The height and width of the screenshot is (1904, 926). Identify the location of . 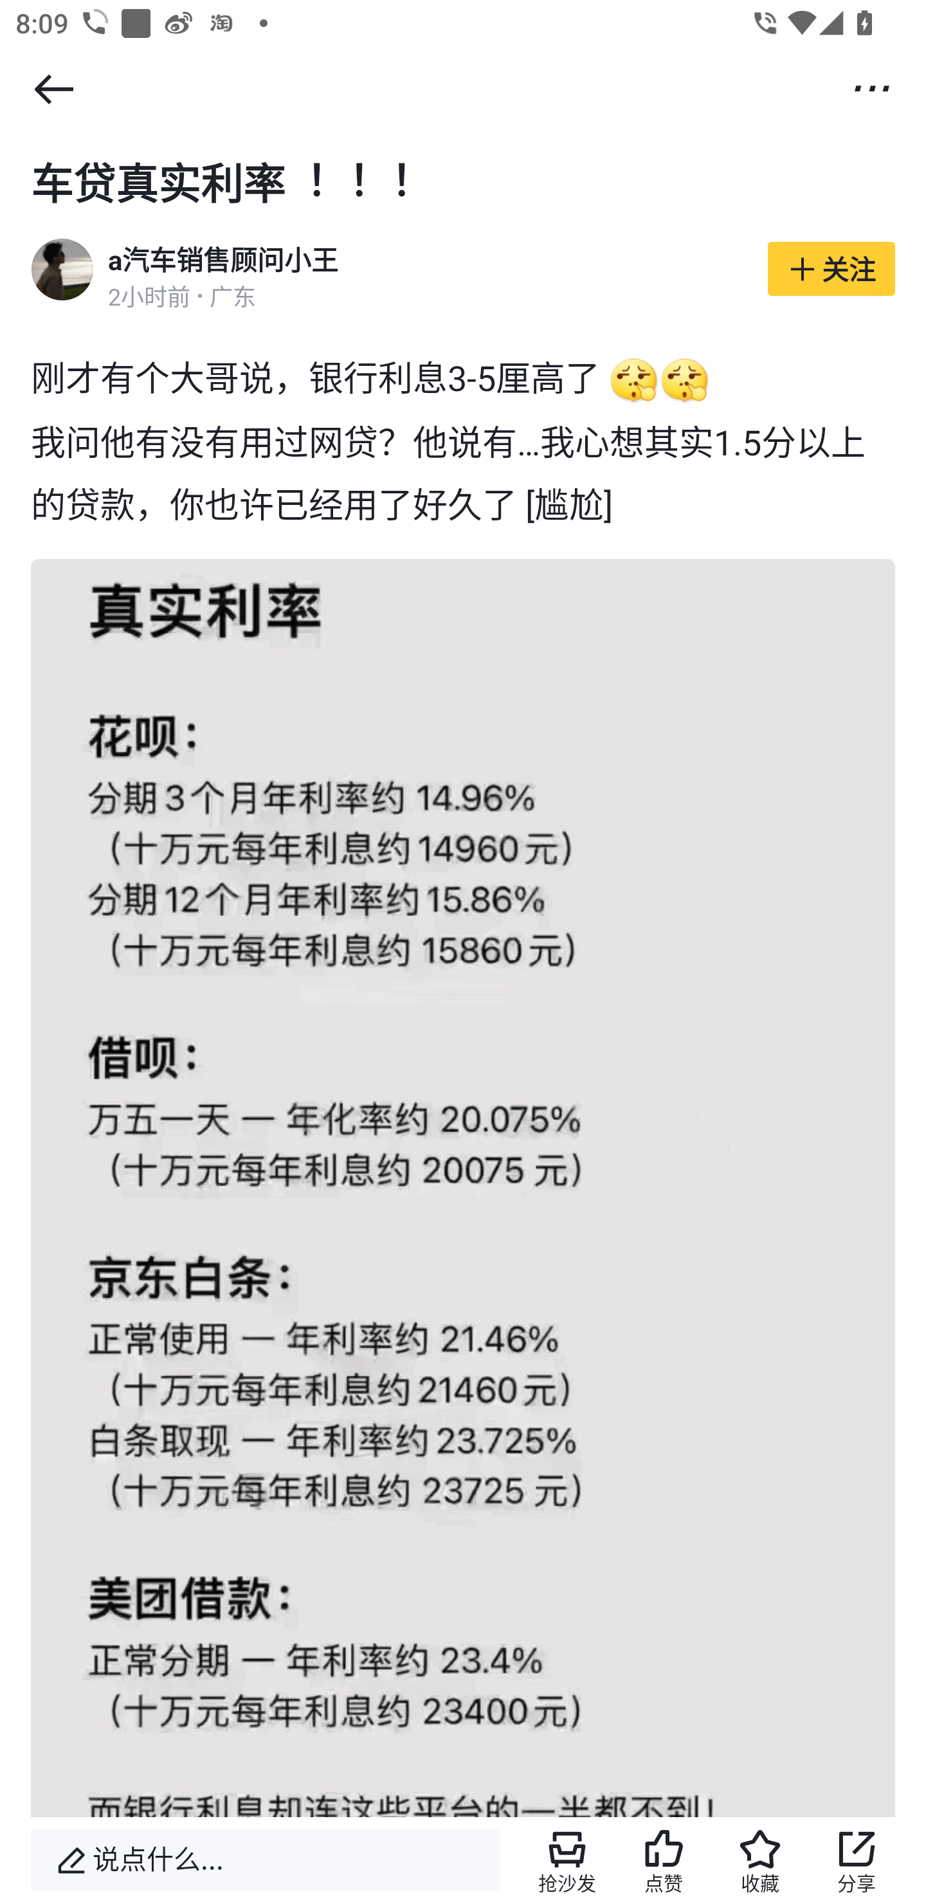
(872, 87).